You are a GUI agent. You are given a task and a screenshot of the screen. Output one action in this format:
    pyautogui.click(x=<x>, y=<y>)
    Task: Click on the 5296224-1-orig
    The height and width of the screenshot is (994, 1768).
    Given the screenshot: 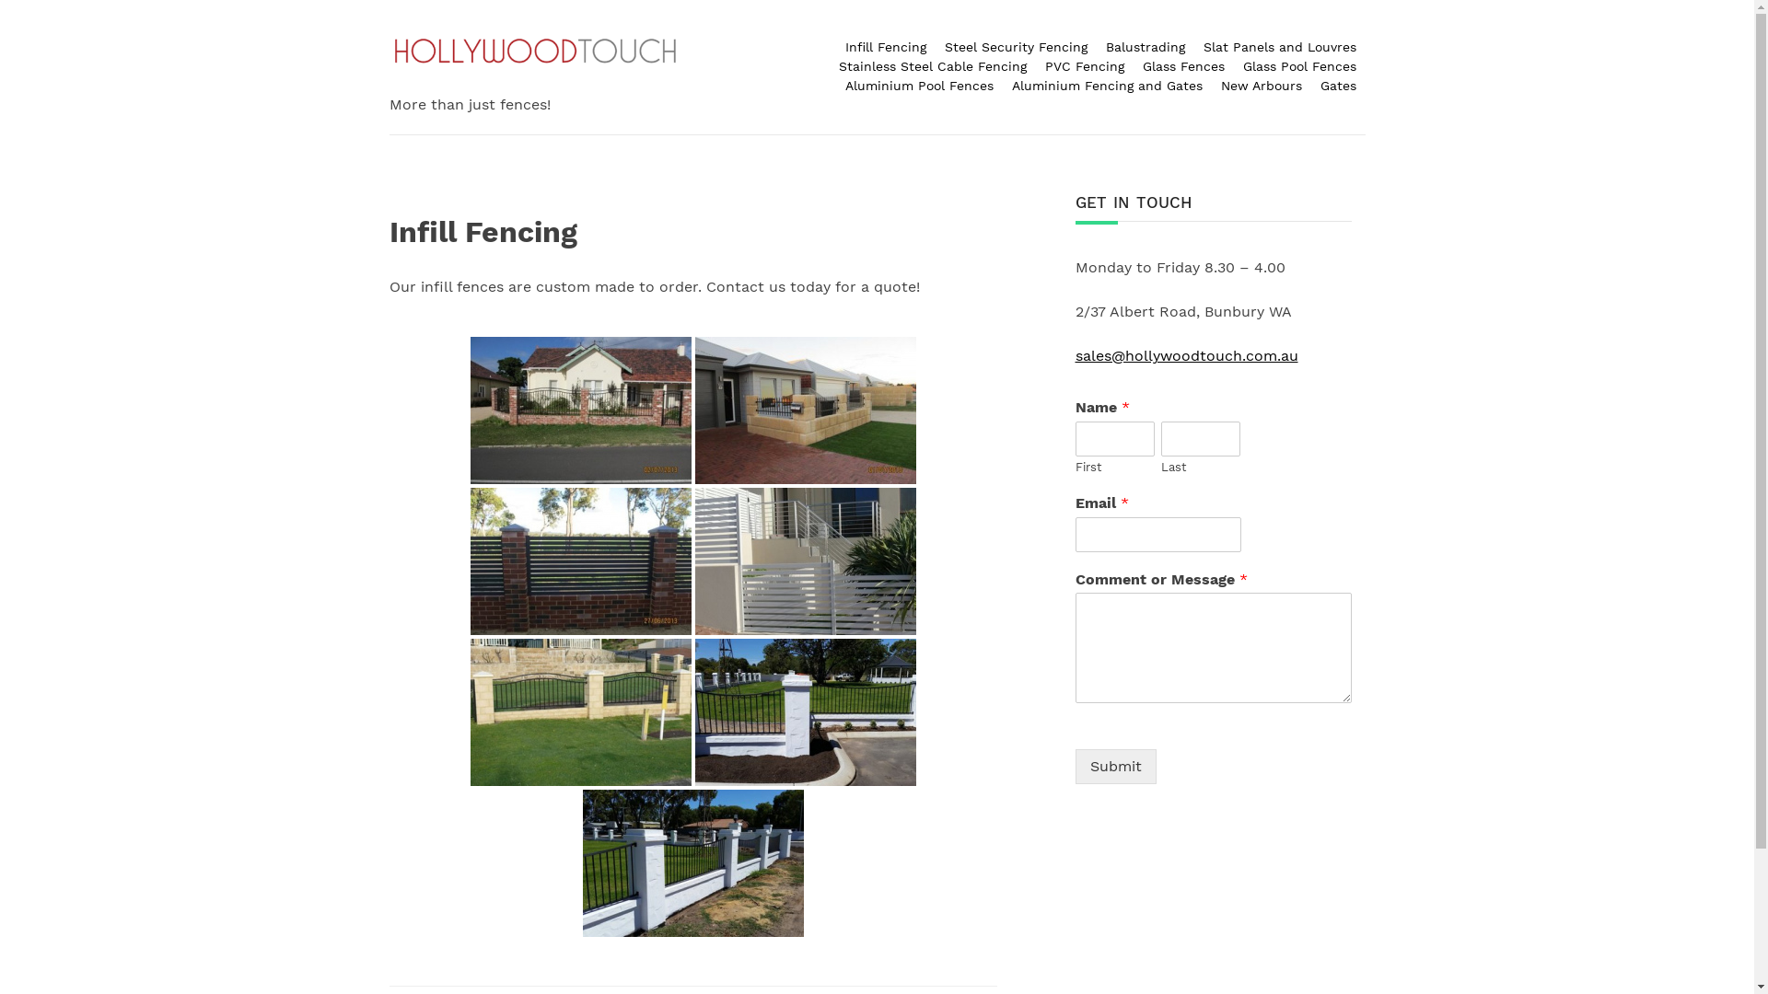 What is the action you would take?
    pyautogui.click(x=580, y=561)
    